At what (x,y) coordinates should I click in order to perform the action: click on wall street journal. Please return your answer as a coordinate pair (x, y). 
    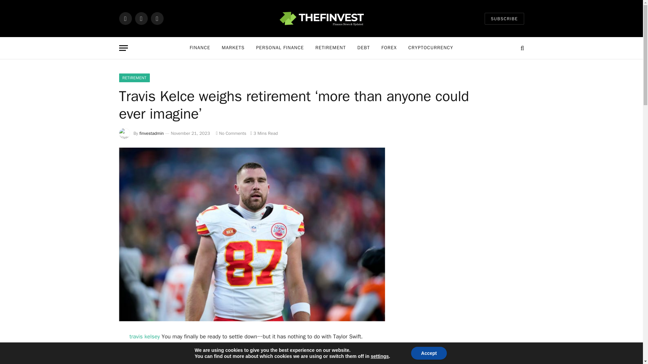
    Looking at the image, I should click on (248, 362).